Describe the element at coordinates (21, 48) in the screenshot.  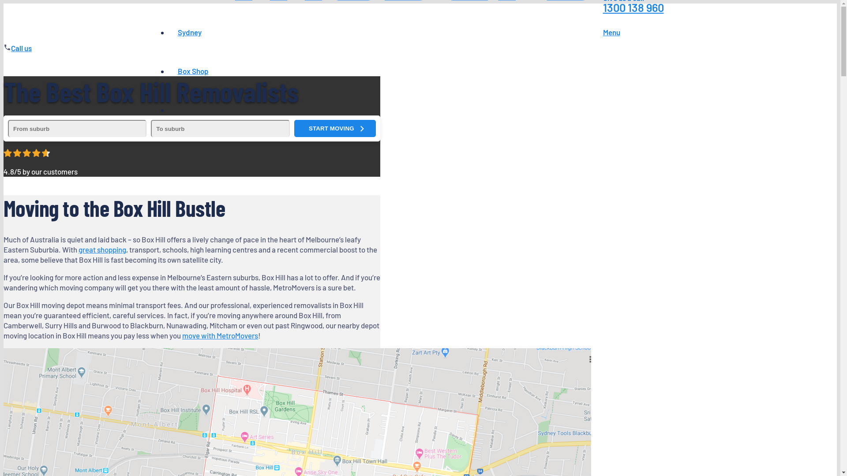
I see `Call us` at that location.